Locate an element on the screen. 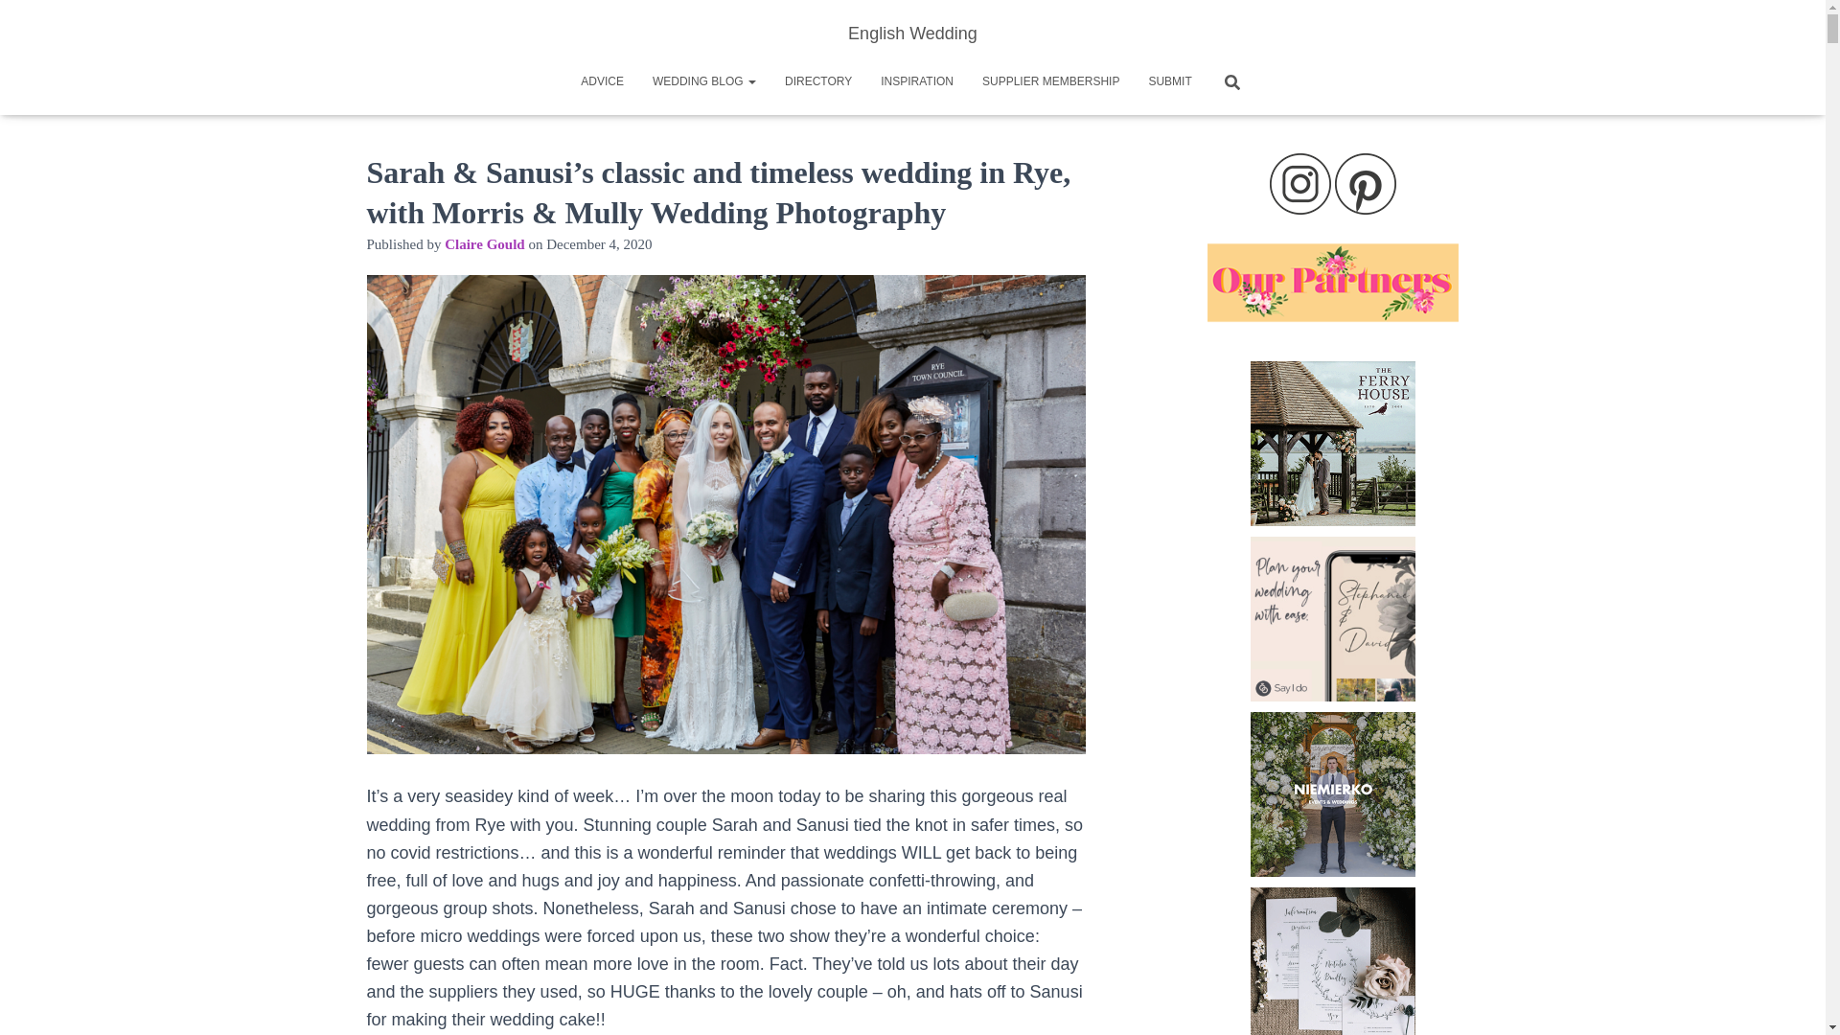 The width and height of the screenshot is (1840, 1035). Wedding Blog is located at coordinates (704, 81).